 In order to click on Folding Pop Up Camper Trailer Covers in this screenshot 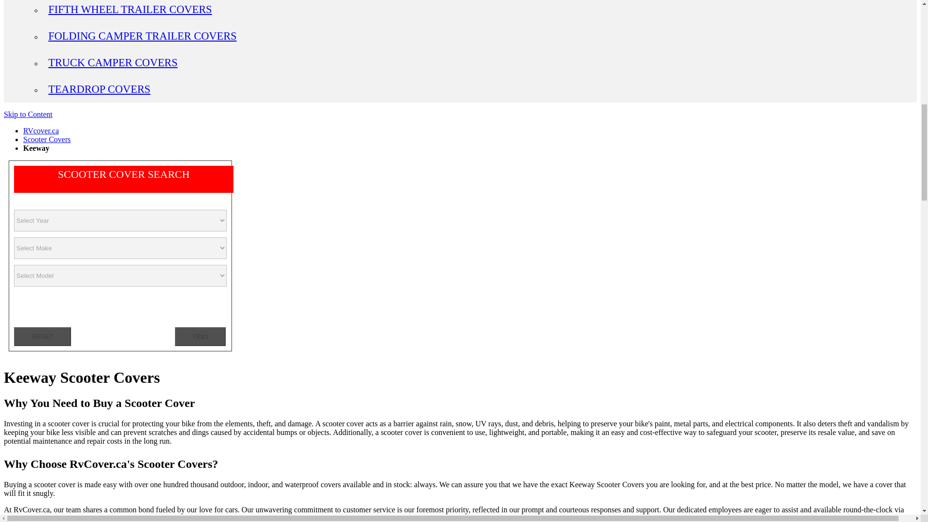, I will do `click(142, 36)`.